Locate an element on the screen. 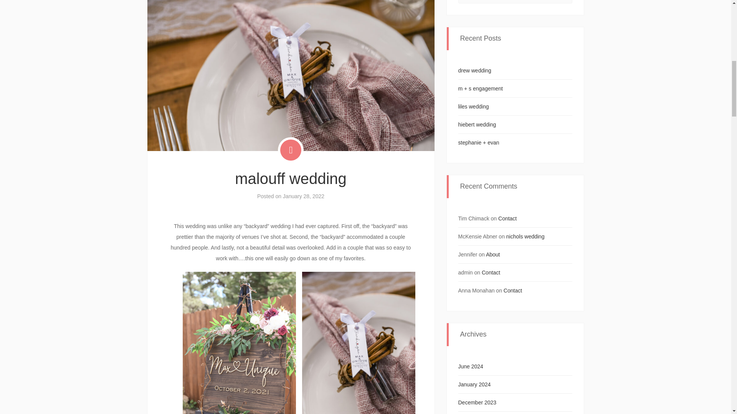  malouff wedding is located at coordinates (291, 179).